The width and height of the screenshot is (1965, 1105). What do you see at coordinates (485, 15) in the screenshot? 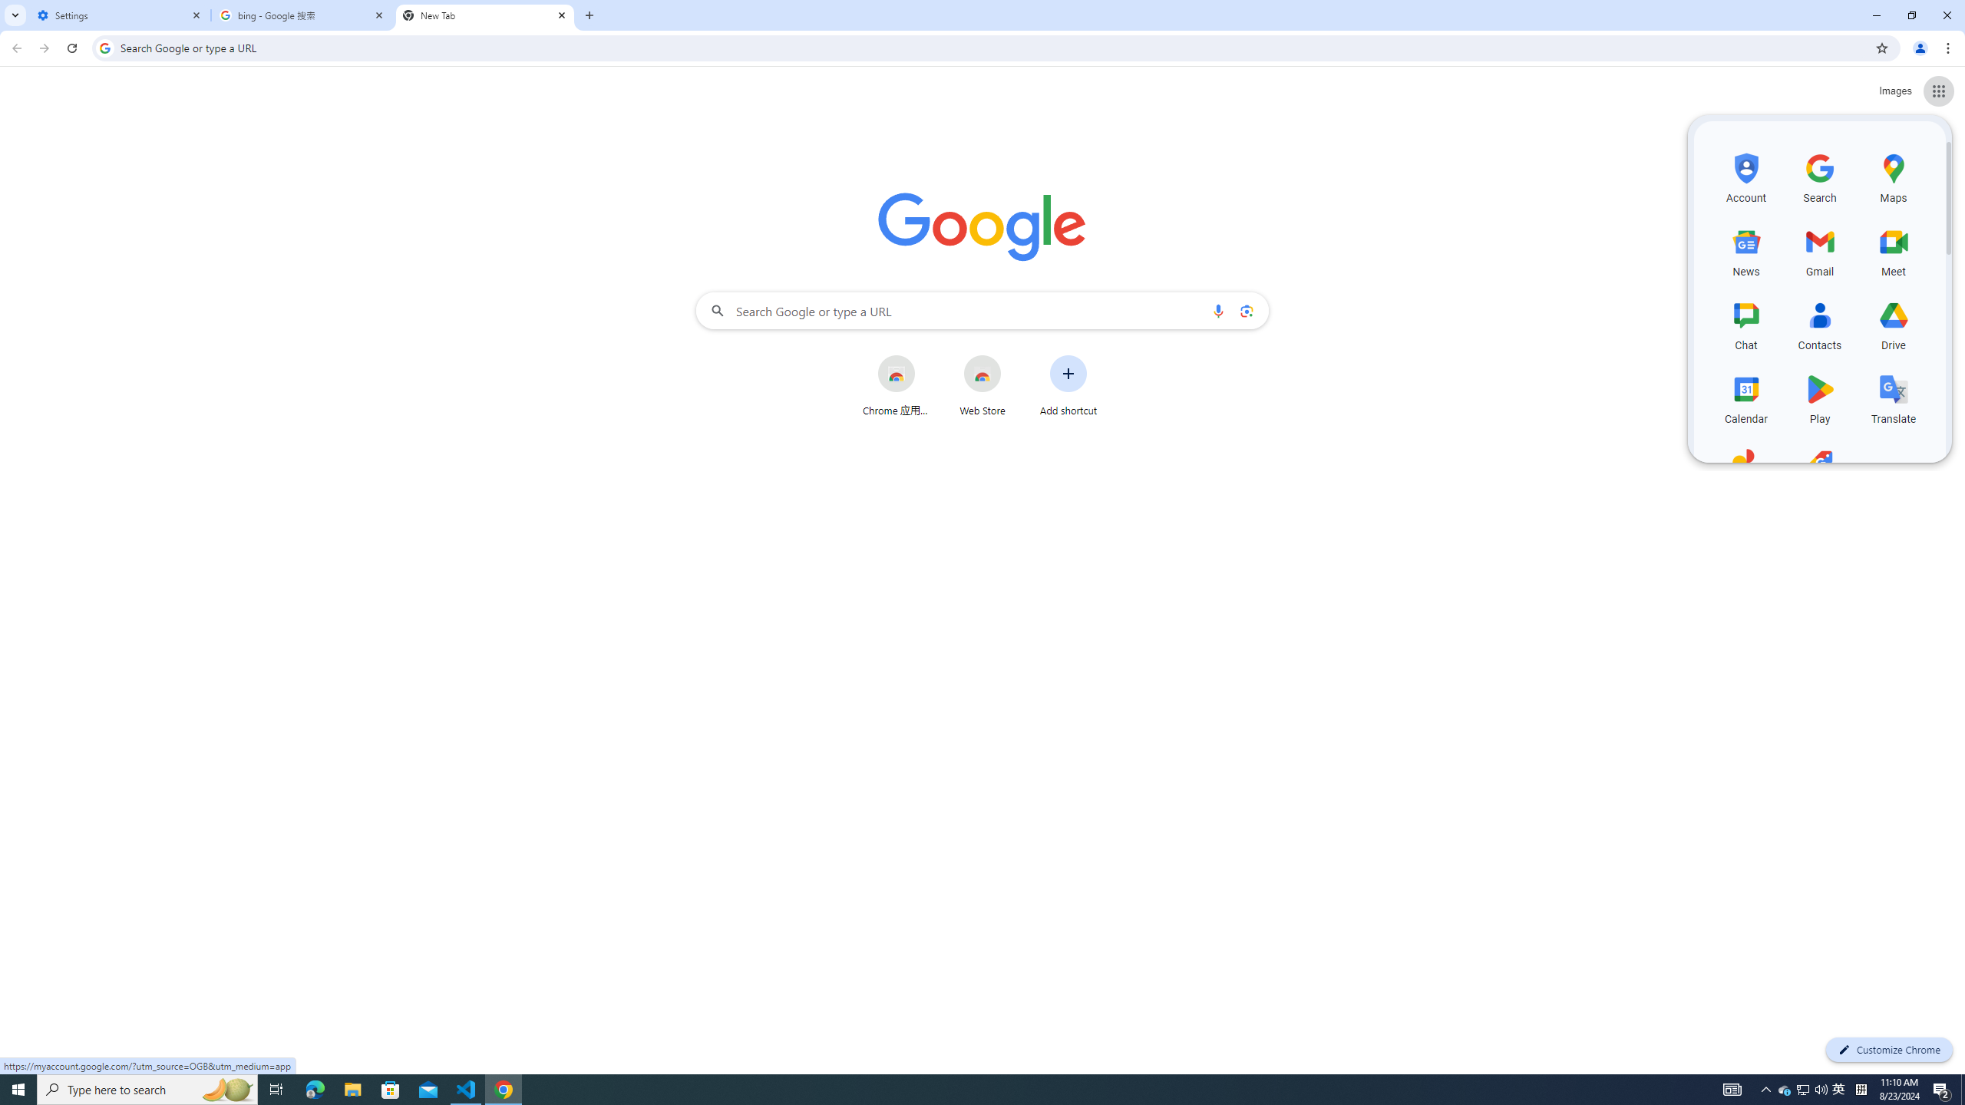
I see `New Tab` at bounding box center [485, 15].